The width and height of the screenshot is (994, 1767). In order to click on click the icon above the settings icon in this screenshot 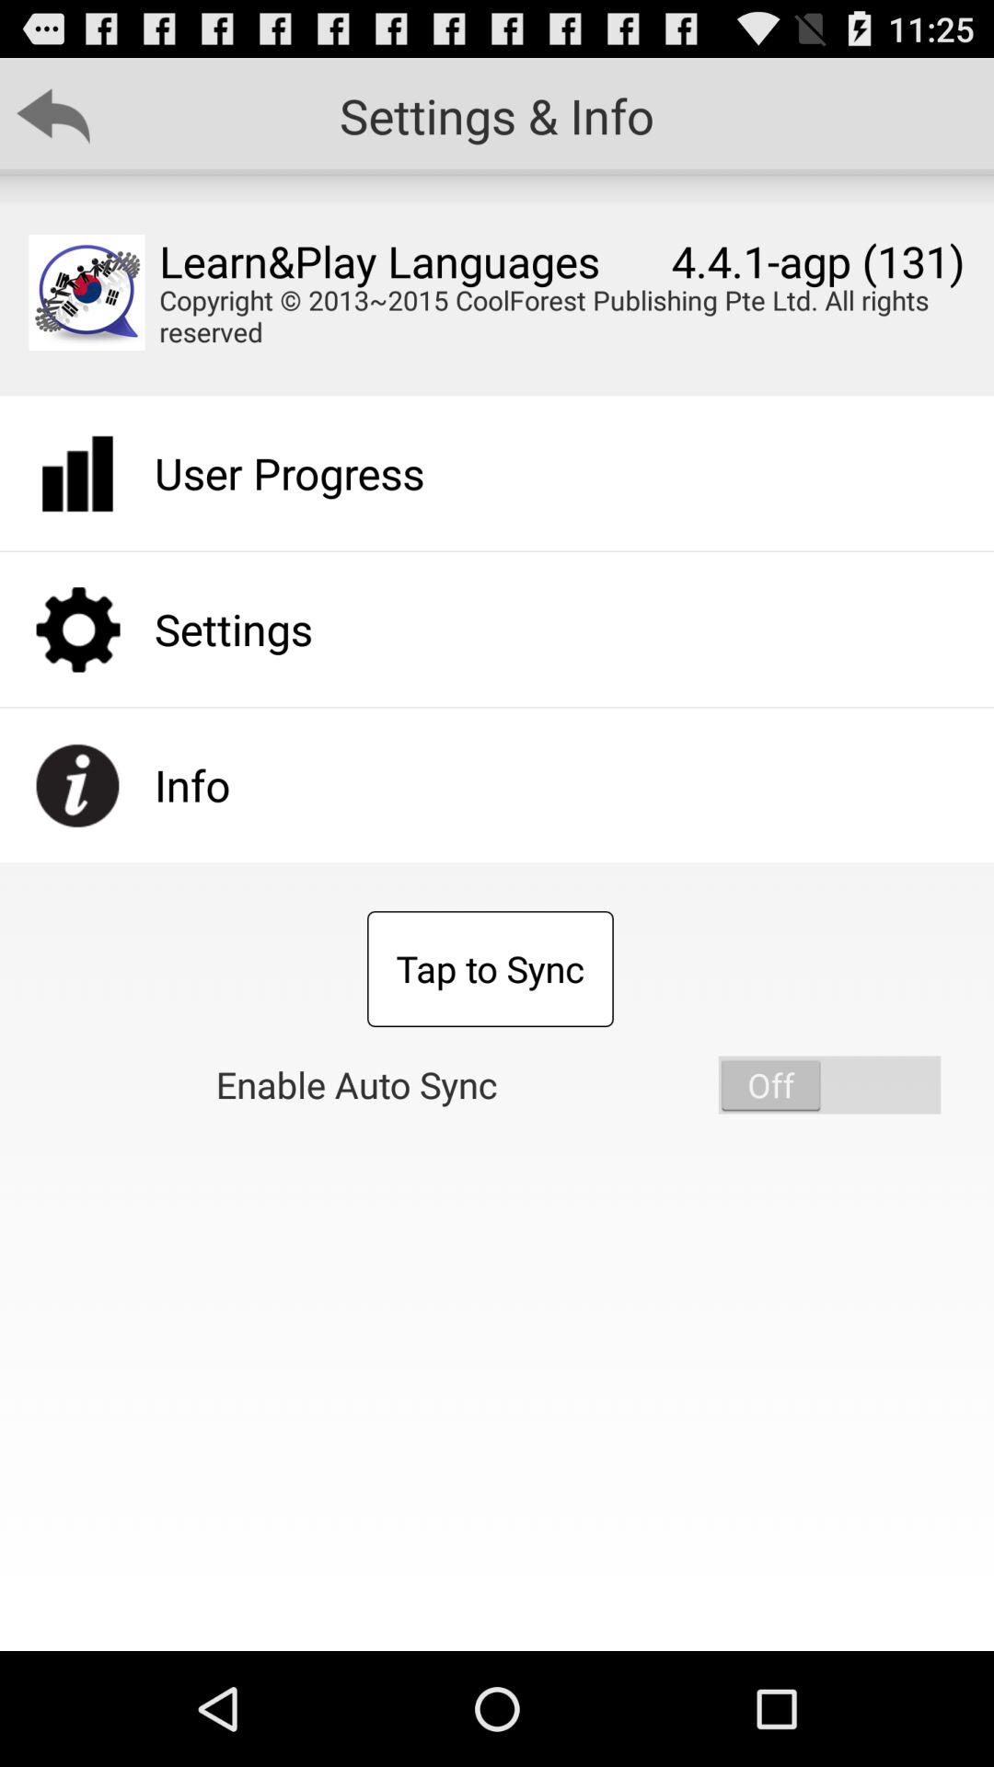, I will do `click(289, 473)`.